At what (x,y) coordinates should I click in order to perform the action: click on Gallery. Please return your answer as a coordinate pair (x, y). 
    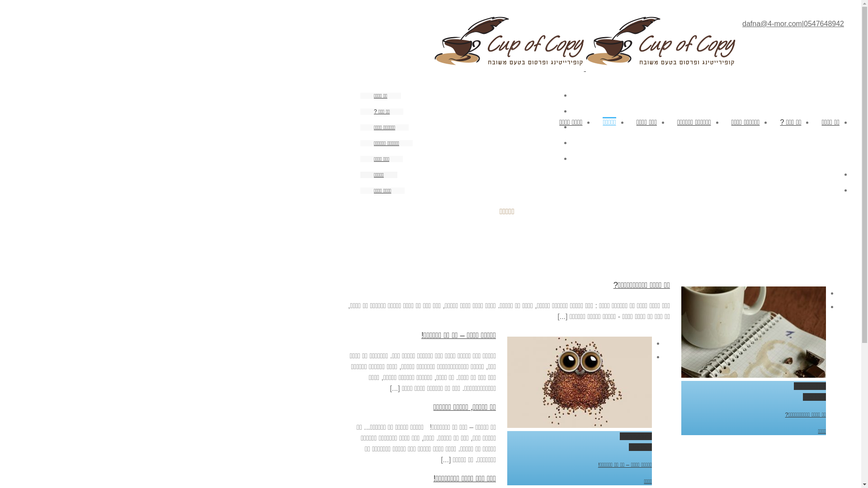
    Looking at the image, I should click on (640, 447).